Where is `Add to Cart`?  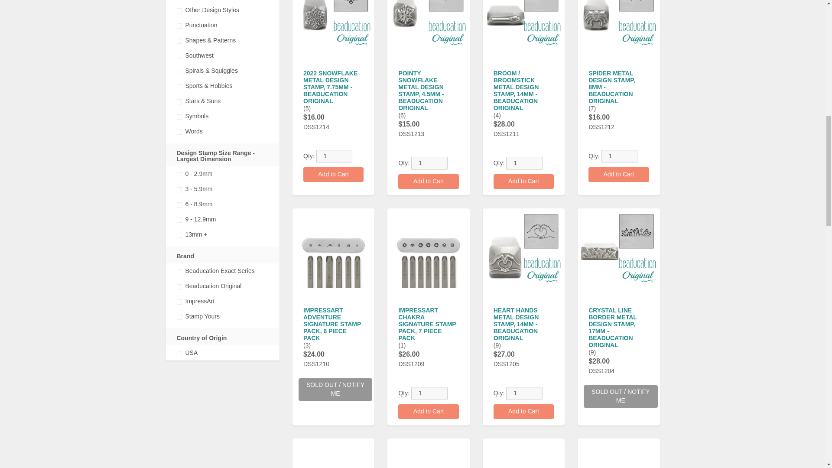
Add to Cart is located at coordinates (523, 181).